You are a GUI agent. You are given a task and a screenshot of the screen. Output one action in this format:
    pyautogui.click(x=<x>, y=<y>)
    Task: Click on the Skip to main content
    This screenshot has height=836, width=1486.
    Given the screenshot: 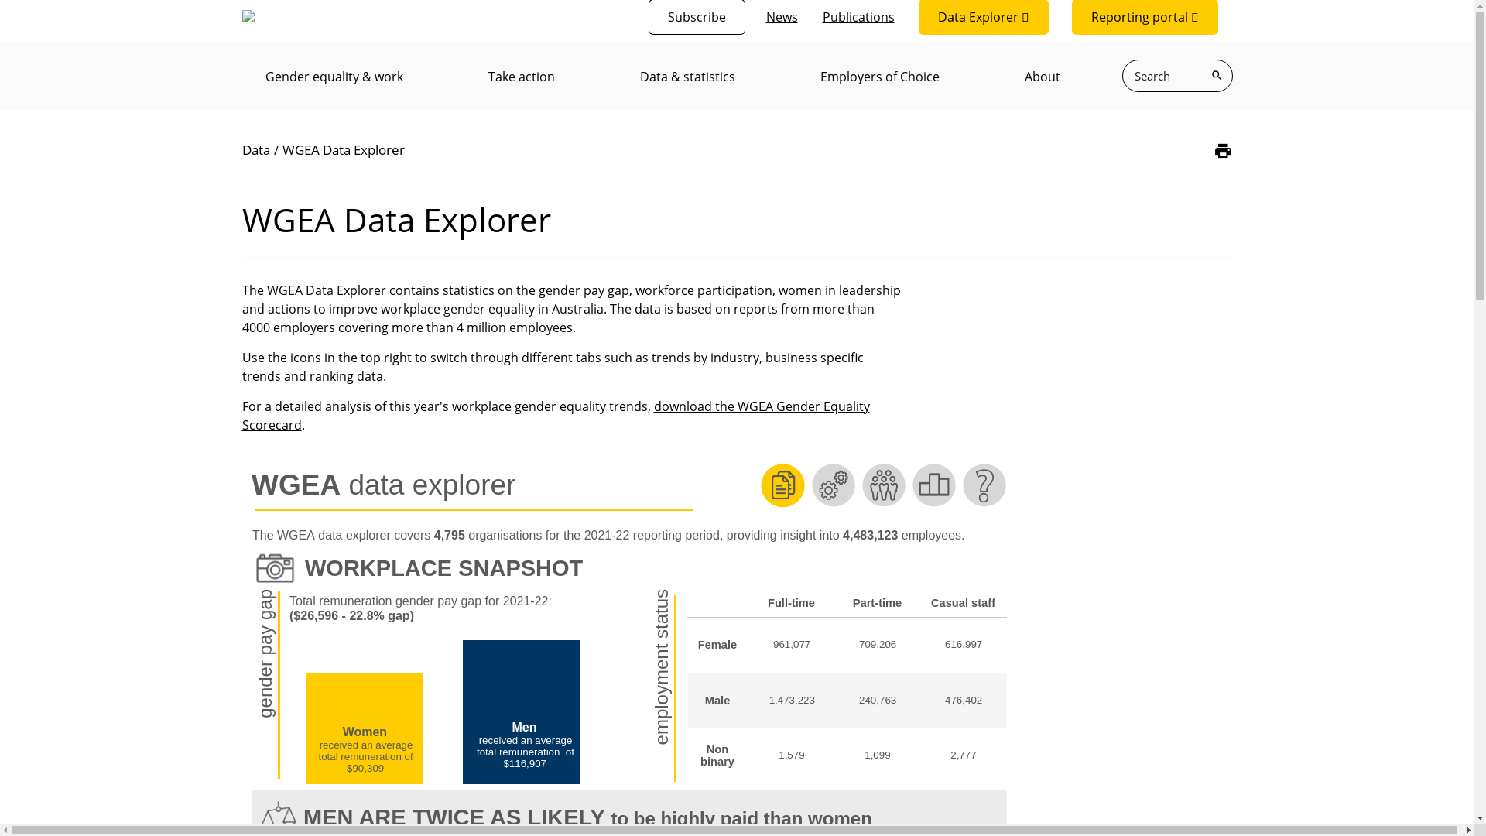 What is the action you would take?
    pyautogui.click(x=0, y=0)
    